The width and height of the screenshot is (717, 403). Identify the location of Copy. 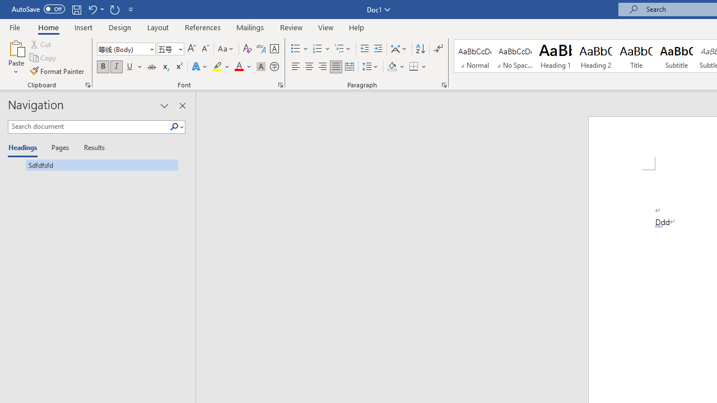
(44, 58).